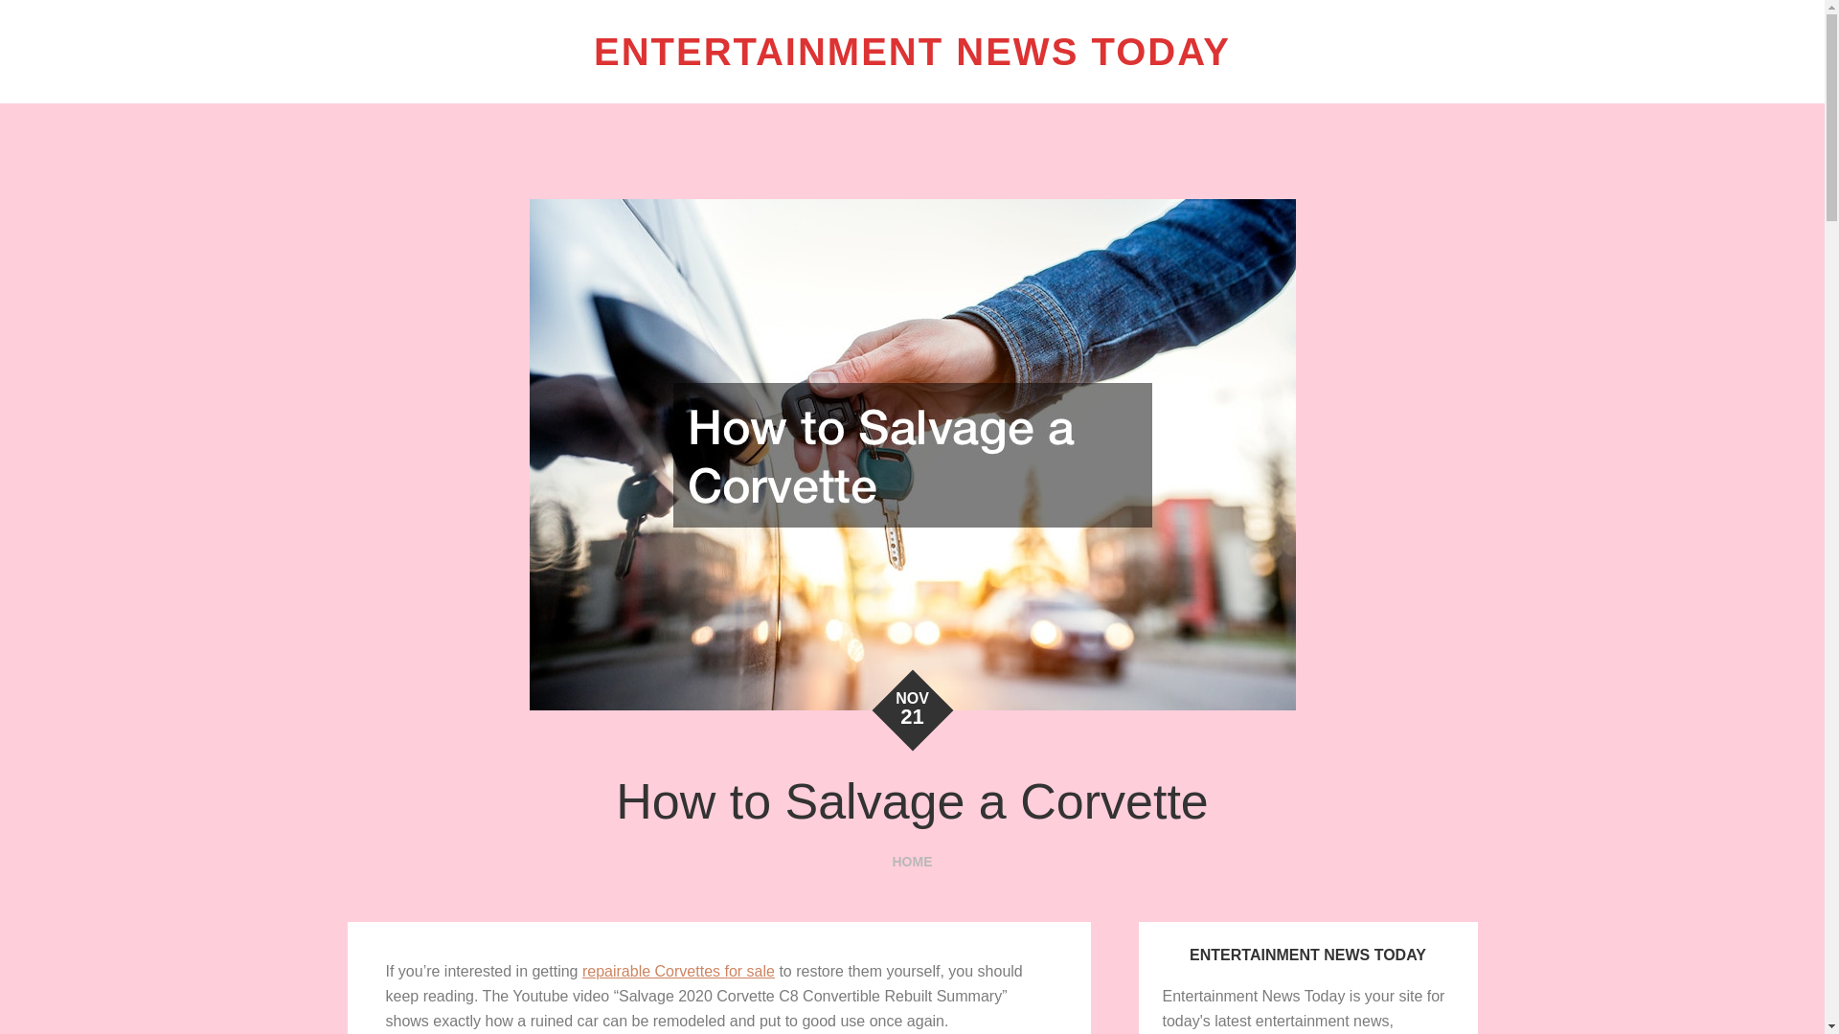 This screenshot has width=1839, height=1034. Describe the element at coordinates (912, 52) in the screenshot. I see `ENTERTAINMENT NEWS TODAY` at that location.